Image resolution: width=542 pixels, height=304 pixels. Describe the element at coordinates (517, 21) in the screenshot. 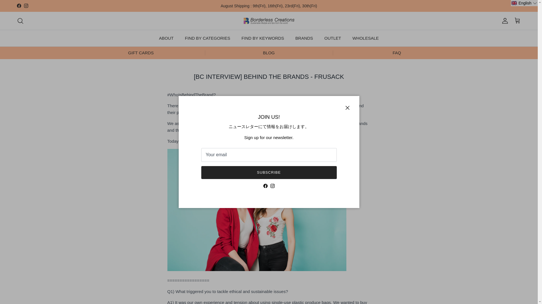

I see `Cart` at that location.